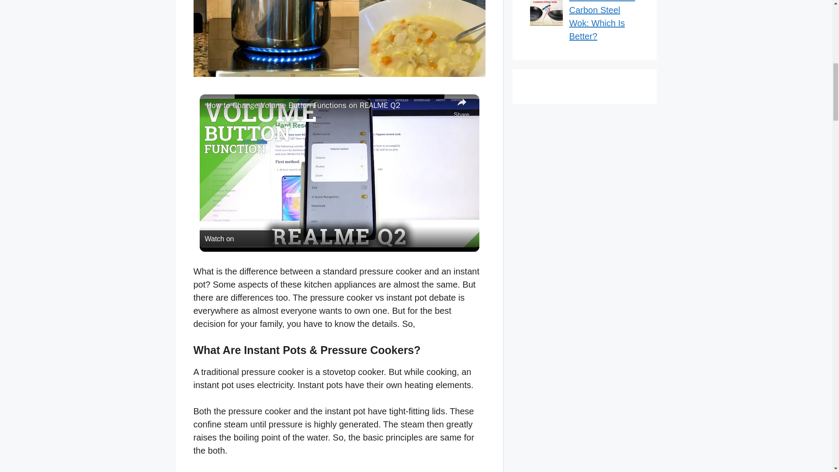 The image size is (839, 472). I want to click on How to Change Volume Button Functions on REALME Q2, so click(328, 105).